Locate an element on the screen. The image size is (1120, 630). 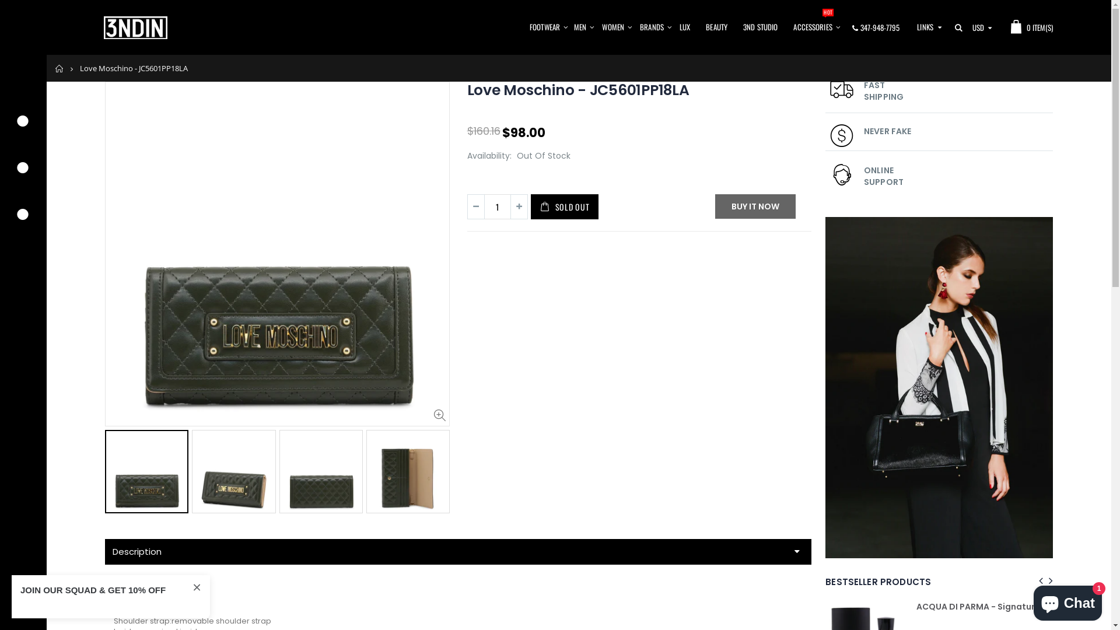
3ND STUDIO is located at coordinates (761, 27).